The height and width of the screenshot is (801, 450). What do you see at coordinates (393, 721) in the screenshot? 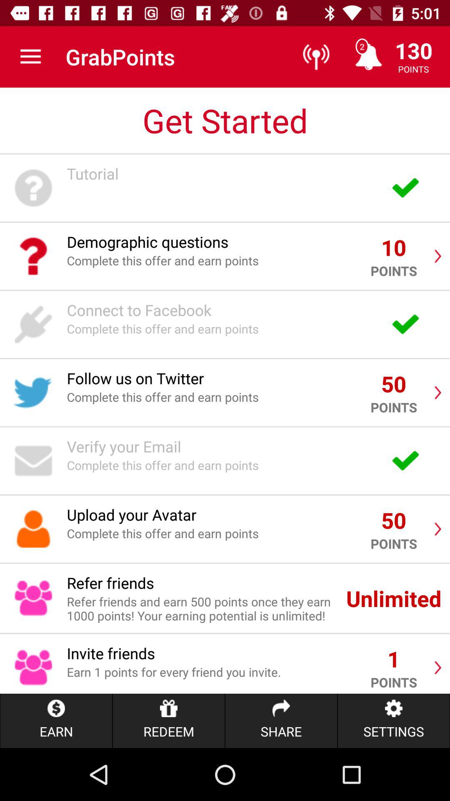
I see `tap settings icon` at bounding box center [393, 721].